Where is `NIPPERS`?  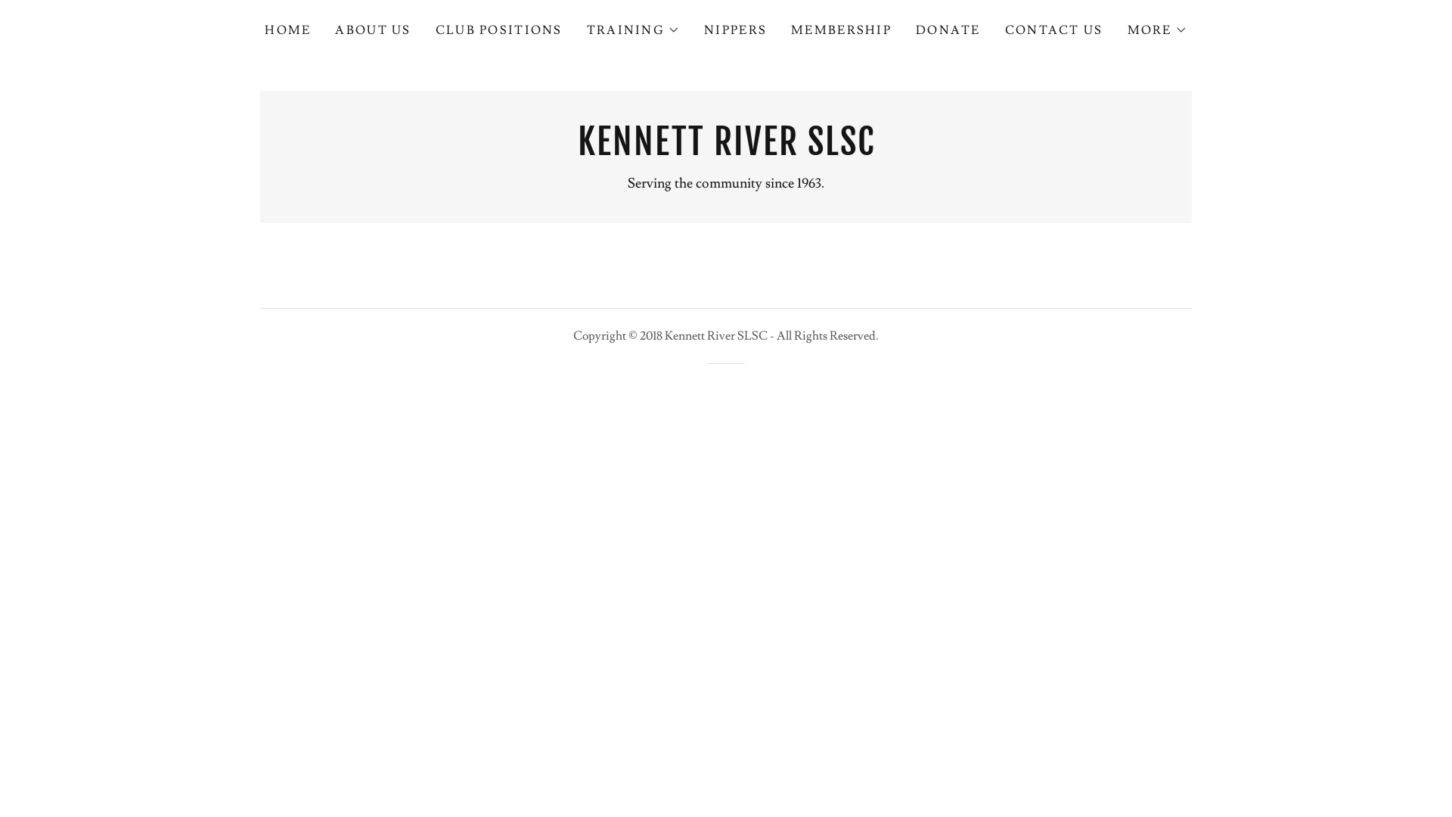 NIPPERS is located at coordinates (735, 30).